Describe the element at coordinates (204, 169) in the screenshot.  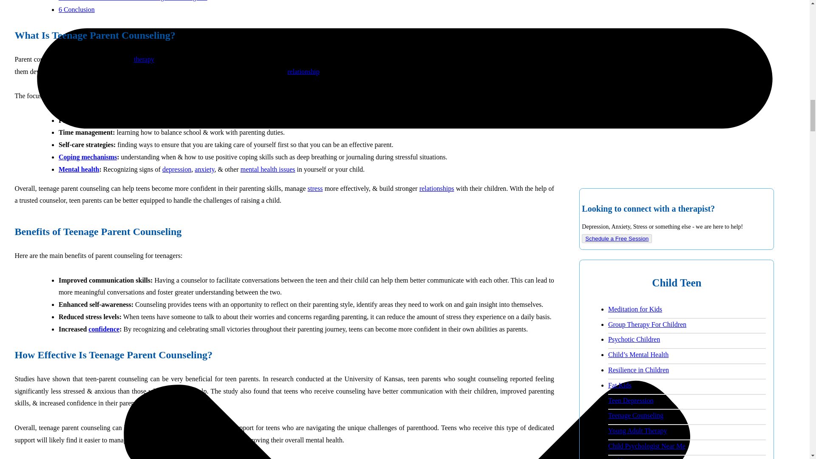
I see `anxiety` at that location.